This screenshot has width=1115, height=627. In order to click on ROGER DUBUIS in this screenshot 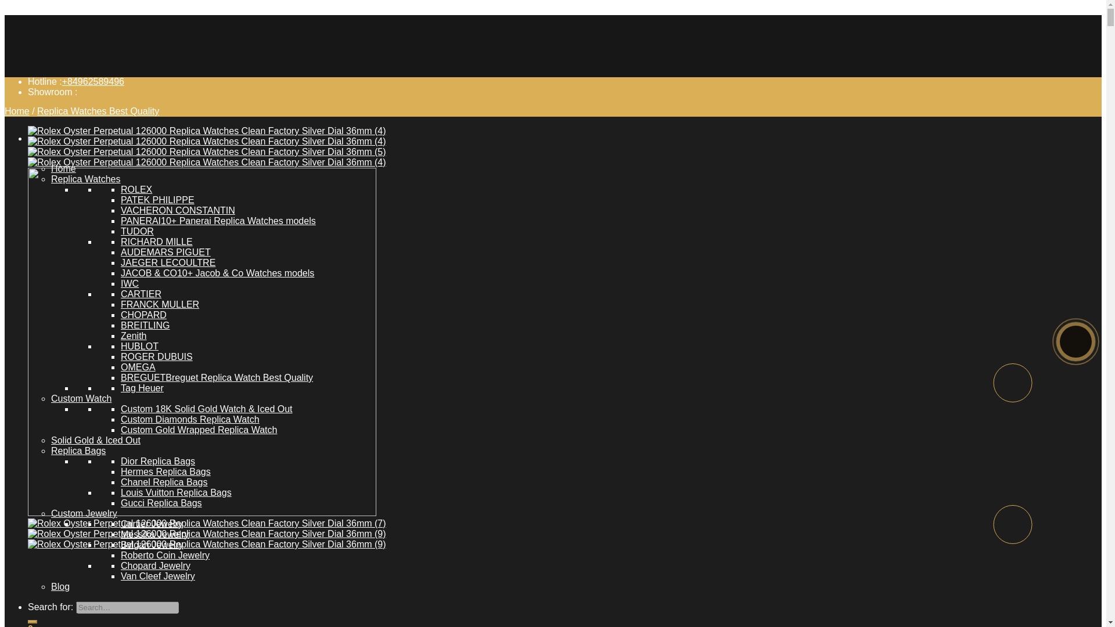, I will do `click(157, 356)`.